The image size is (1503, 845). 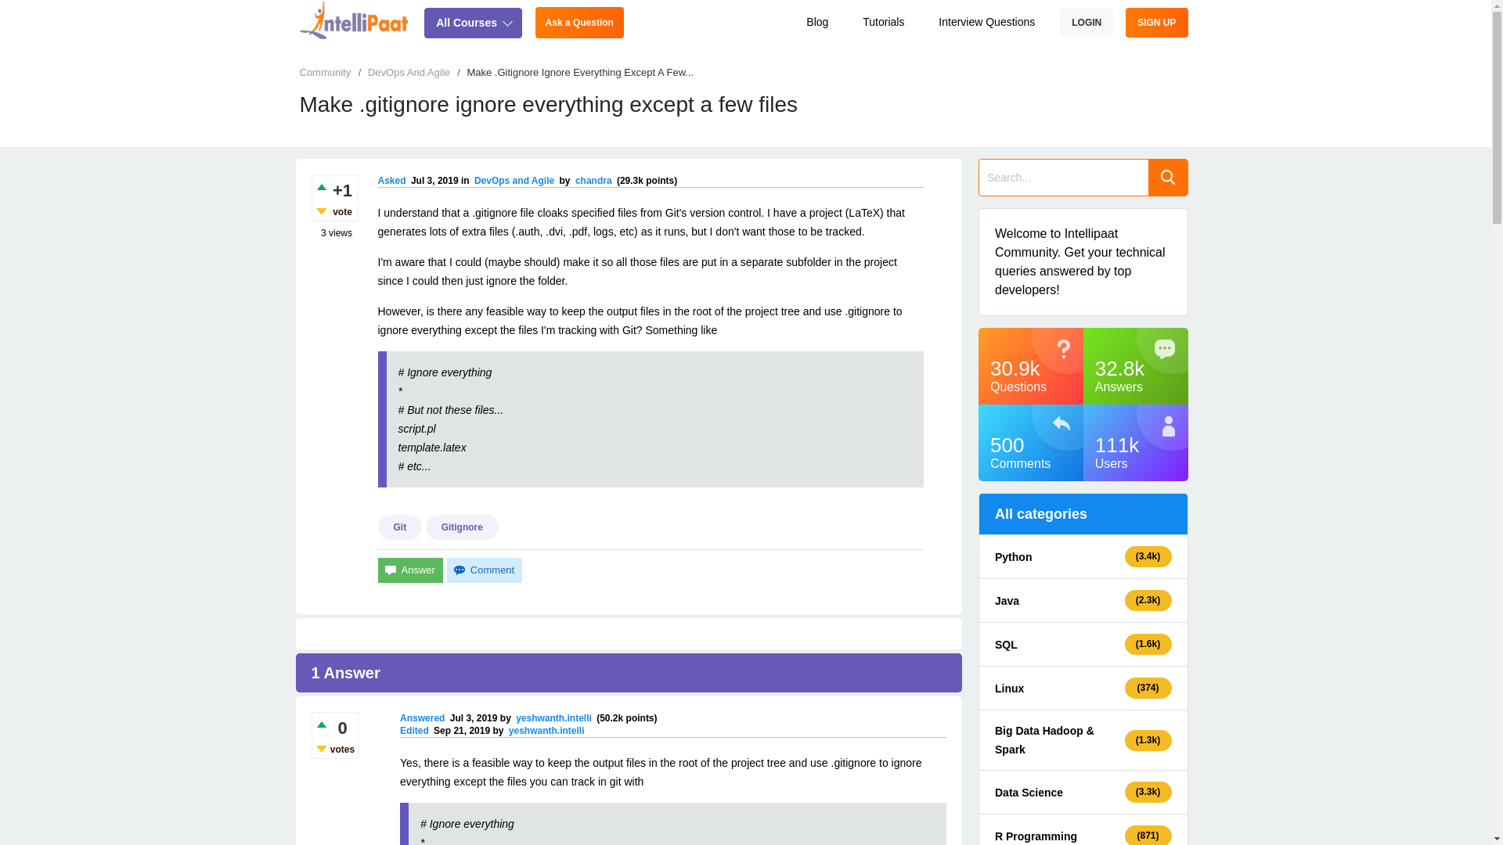 I want to click on Click to vote up, so click(x=319, y=186).